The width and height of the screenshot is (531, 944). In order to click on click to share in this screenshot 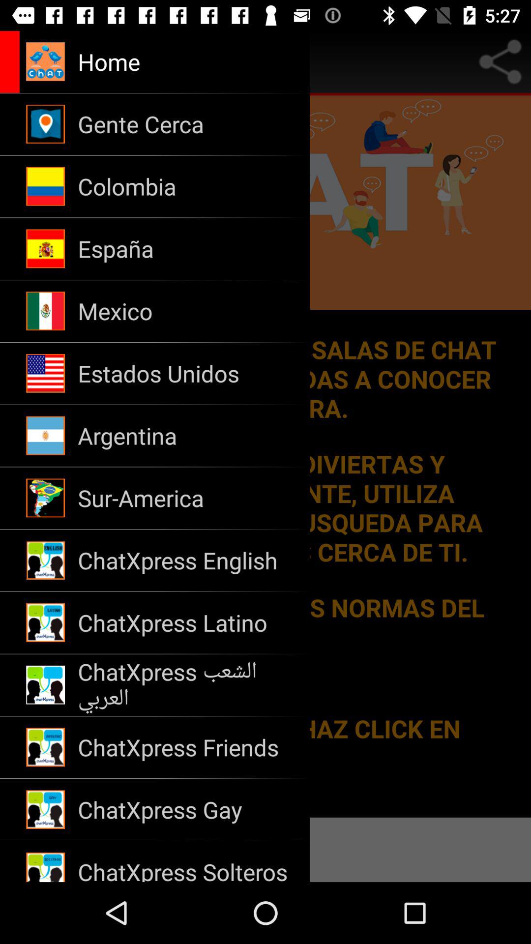, I will do `click(500, 62)`.